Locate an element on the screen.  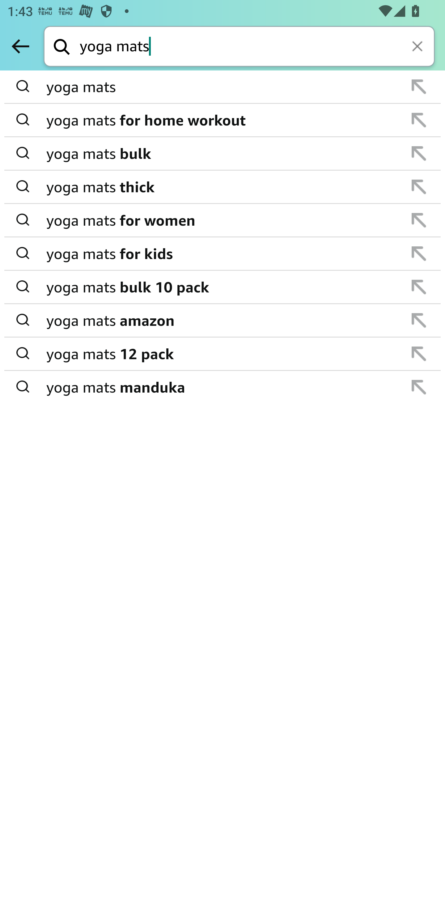
append suggestion is located at coordinates (419, 187).